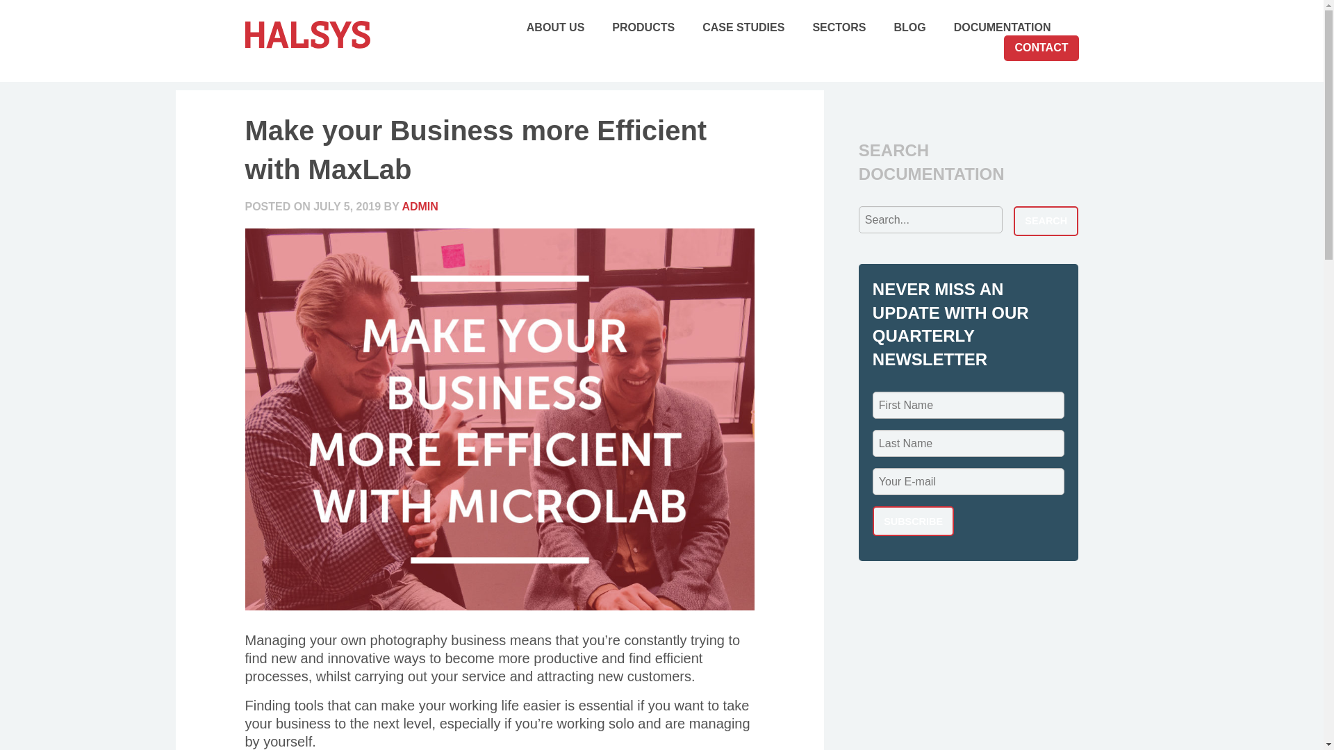 The image size is (1334, 750). Describe the element at coordinates (556, 28) in the screenshot. I see `ABOUT US` at that location.